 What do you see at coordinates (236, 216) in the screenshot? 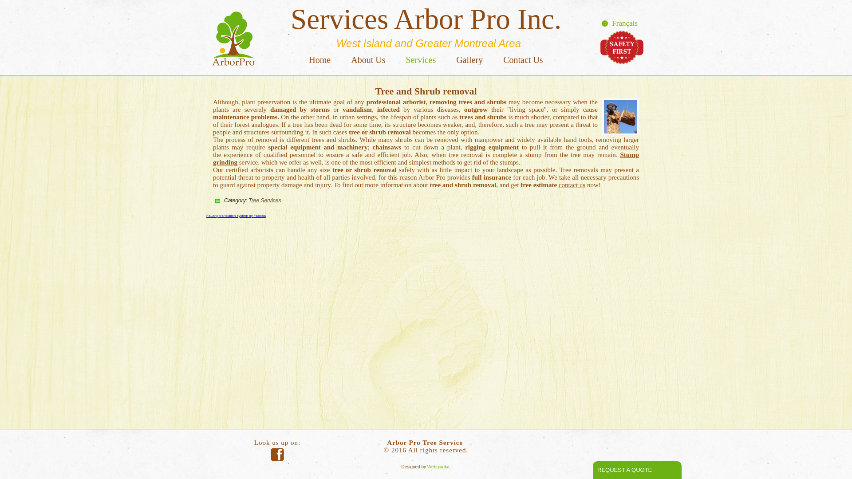
I see `FaLang translation system by Faboba` at bounding box center [236, 216].